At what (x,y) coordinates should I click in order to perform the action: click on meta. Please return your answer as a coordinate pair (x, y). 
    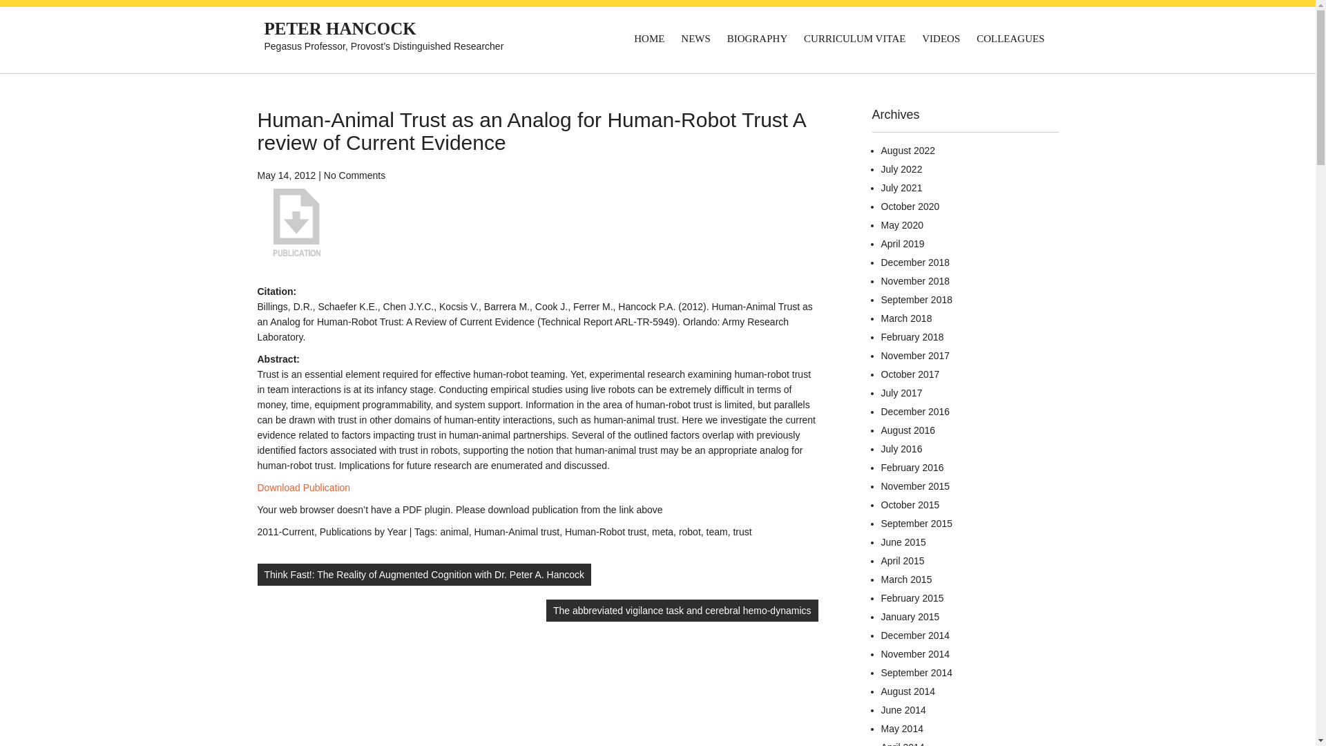
    Looking at the image, I should click on (663, 532).